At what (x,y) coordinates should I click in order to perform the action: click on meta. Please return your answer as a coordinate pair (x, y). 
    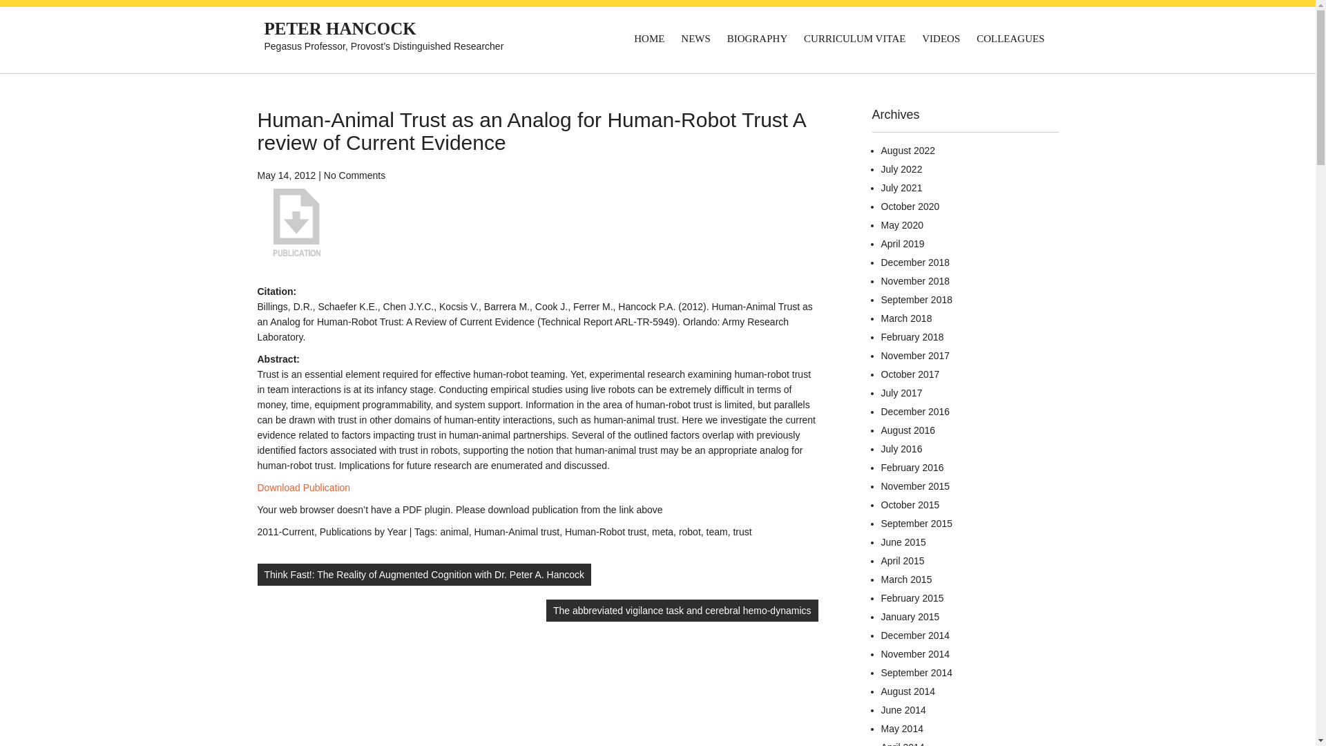
    Looking at the image, I should click on (663, 532).